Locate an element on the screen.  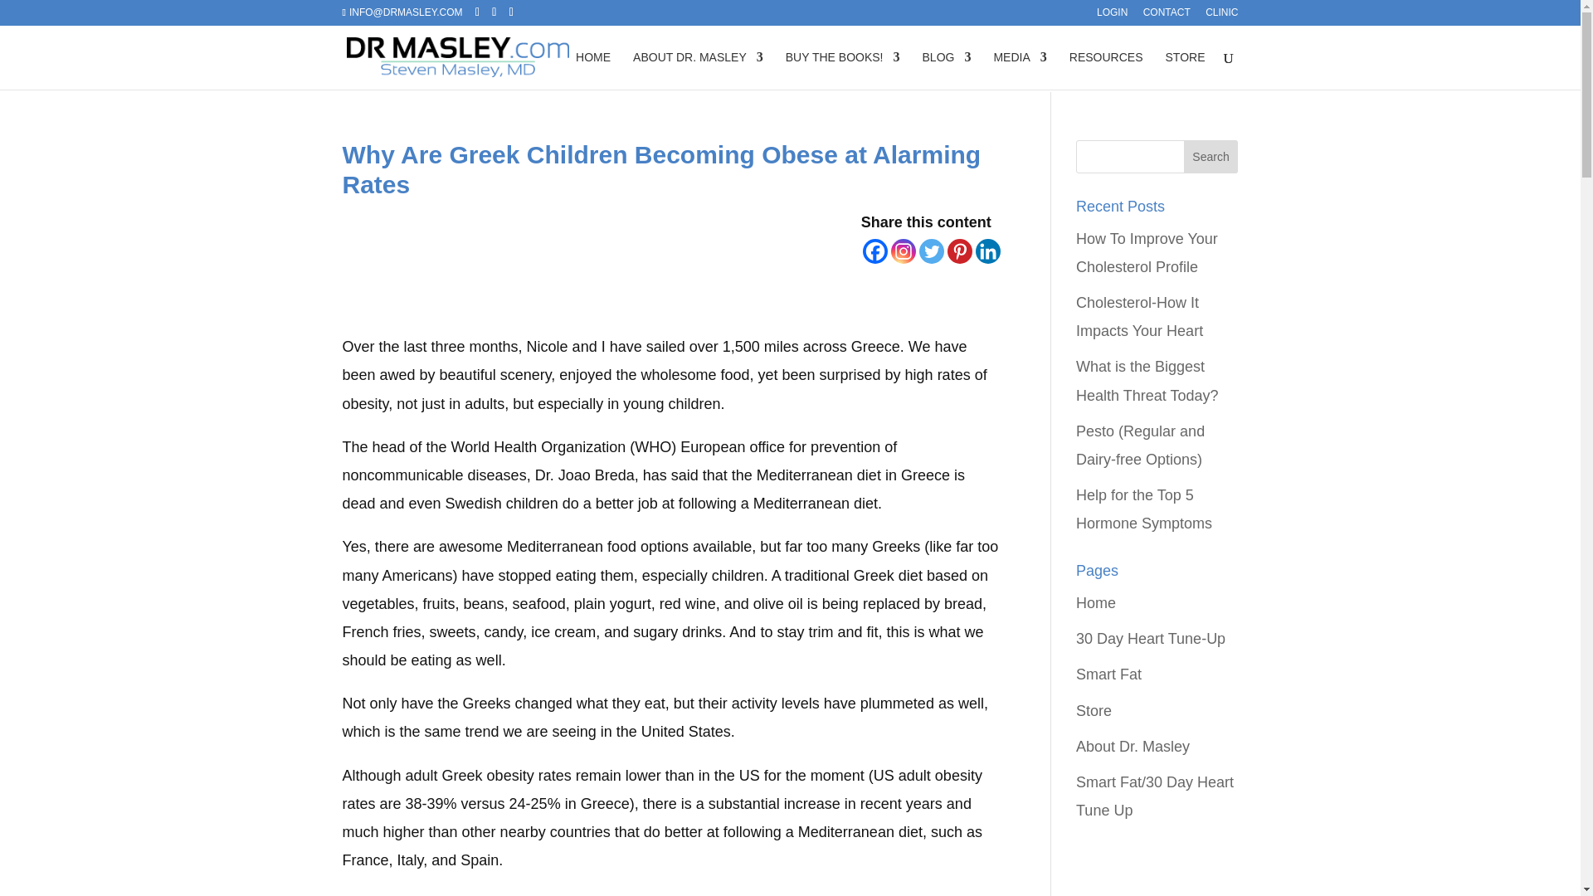
MEDIA is located at coordinates (1019, 70).